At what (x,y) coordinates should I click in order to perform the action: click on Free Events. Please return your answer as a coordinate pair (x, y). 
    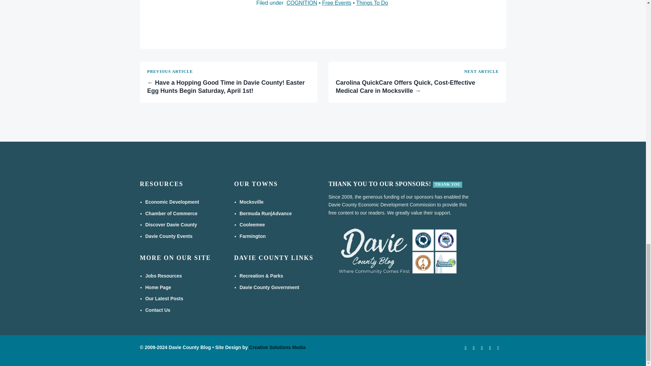
    Looking at the image, I should click on (337, 3).